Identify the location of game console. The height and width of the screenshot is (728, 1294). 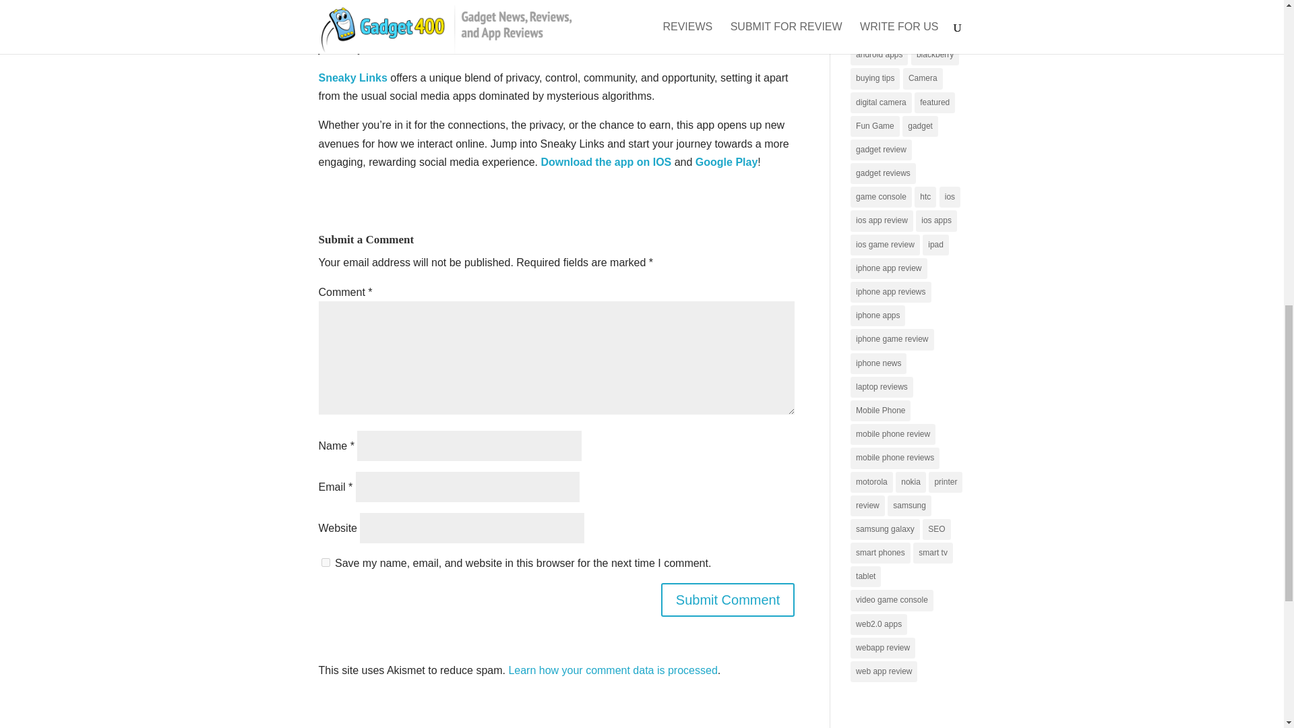
(881, 197).